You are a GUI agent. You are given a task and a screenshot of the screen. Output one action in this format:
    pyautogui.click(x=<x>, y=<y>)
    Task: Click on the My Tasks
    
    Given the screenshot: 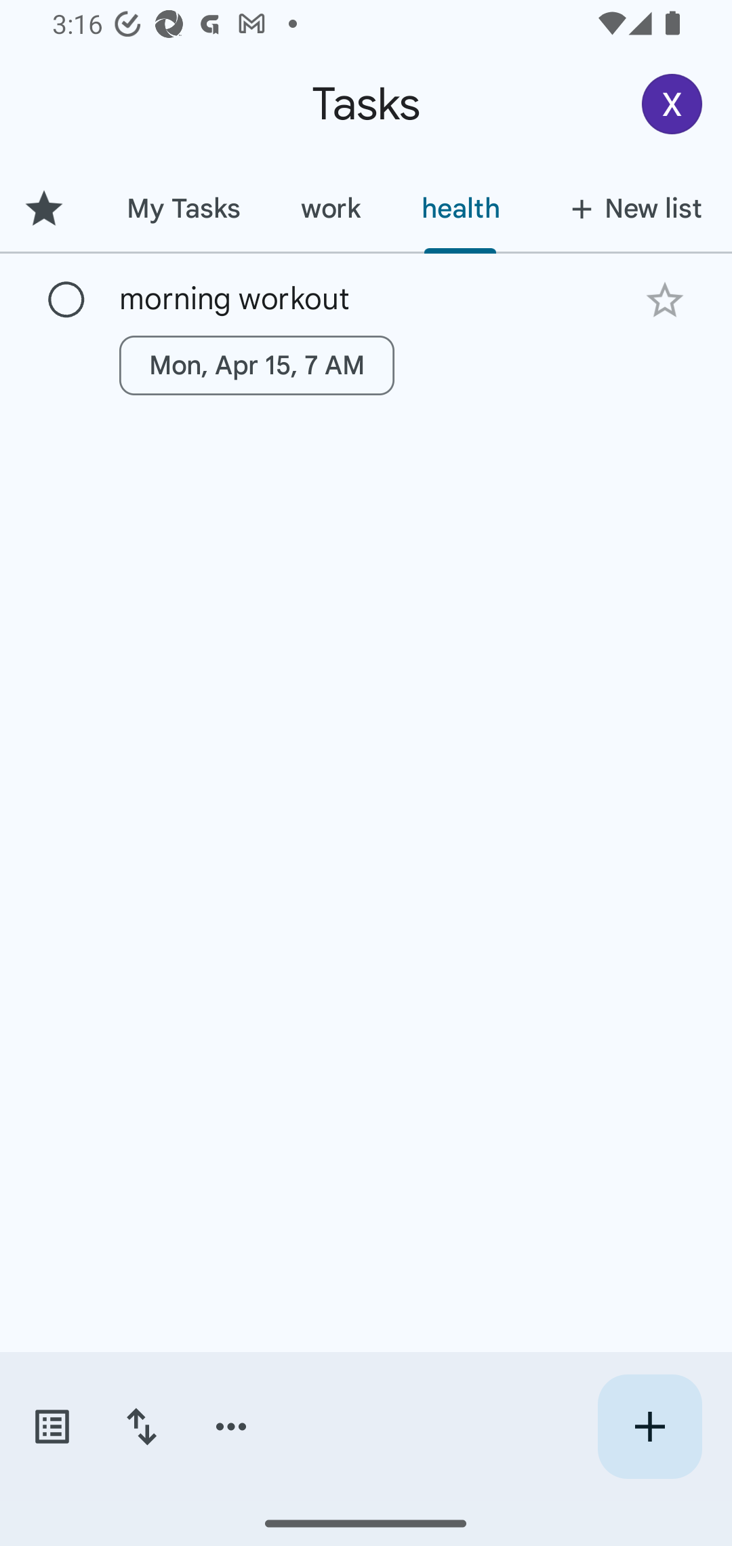 What is the action you would take?
    pyautogui.click(x=183, y=208)
    